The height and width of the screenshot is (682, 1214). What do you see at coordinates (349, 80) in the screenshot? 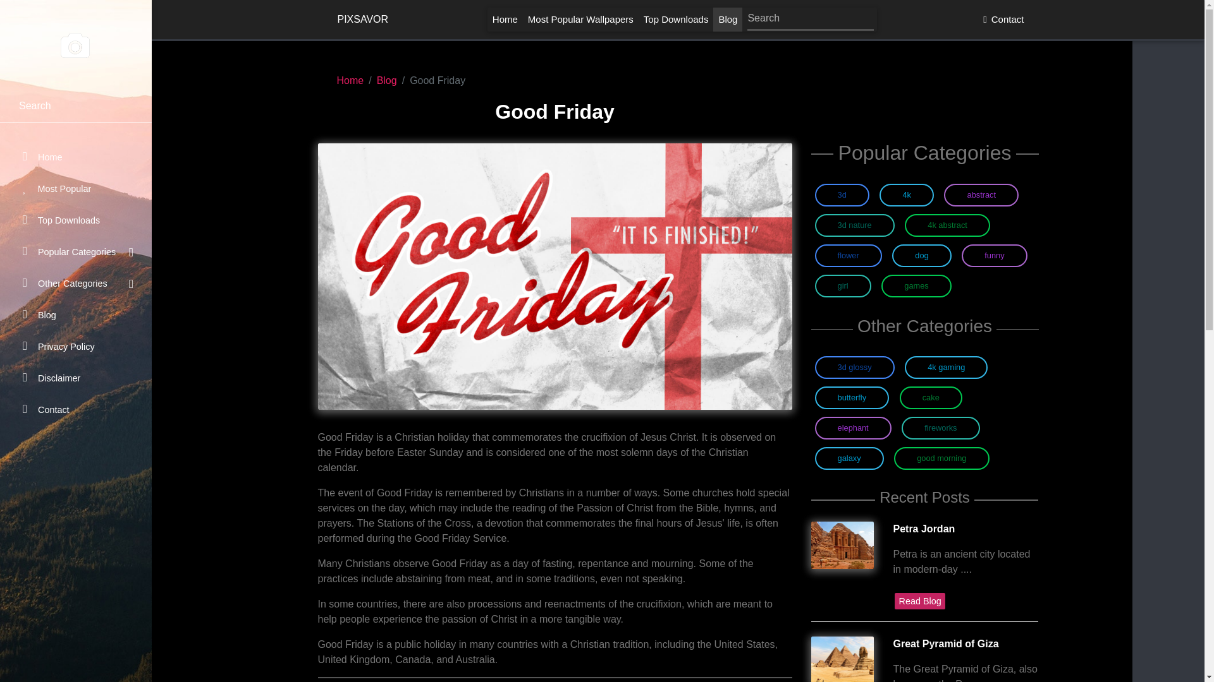
I see `Home` at bounding box center [349, 80].